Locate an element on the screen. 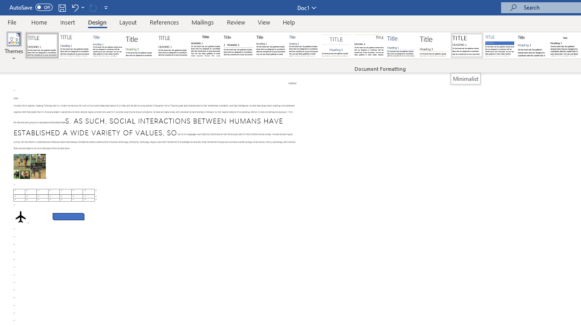 The height and width of the screenshot is (327, 581). Lines (Stylish) is located at coordinates (434, 45).